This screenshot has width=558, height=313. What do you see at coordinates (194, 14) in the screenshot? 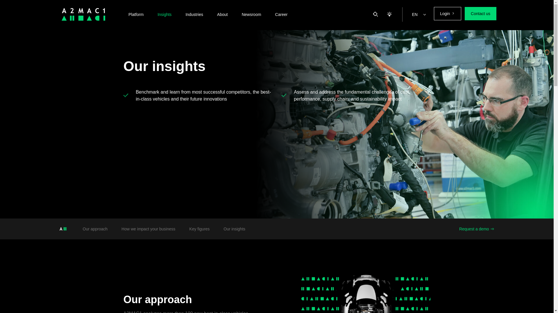
I see `Industries` at bounding box center [194, 14].